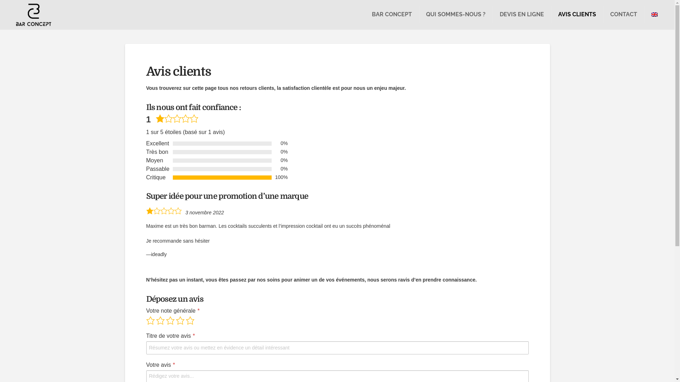  What do you see at coordinates (456, 15) in the screenshot?
I see `QUI SOMMES-NOUS ?` at bounding box center [456, 15].